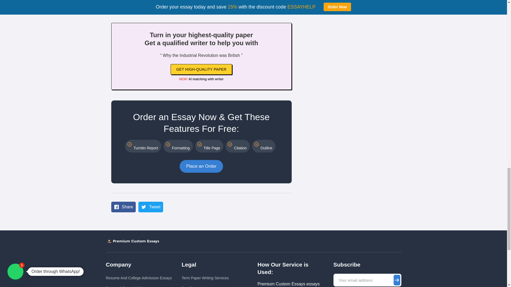  What do you see at coordinates (201, 166) in the screenshot?
I see `Place an Order` at bounding box center [201, 166].